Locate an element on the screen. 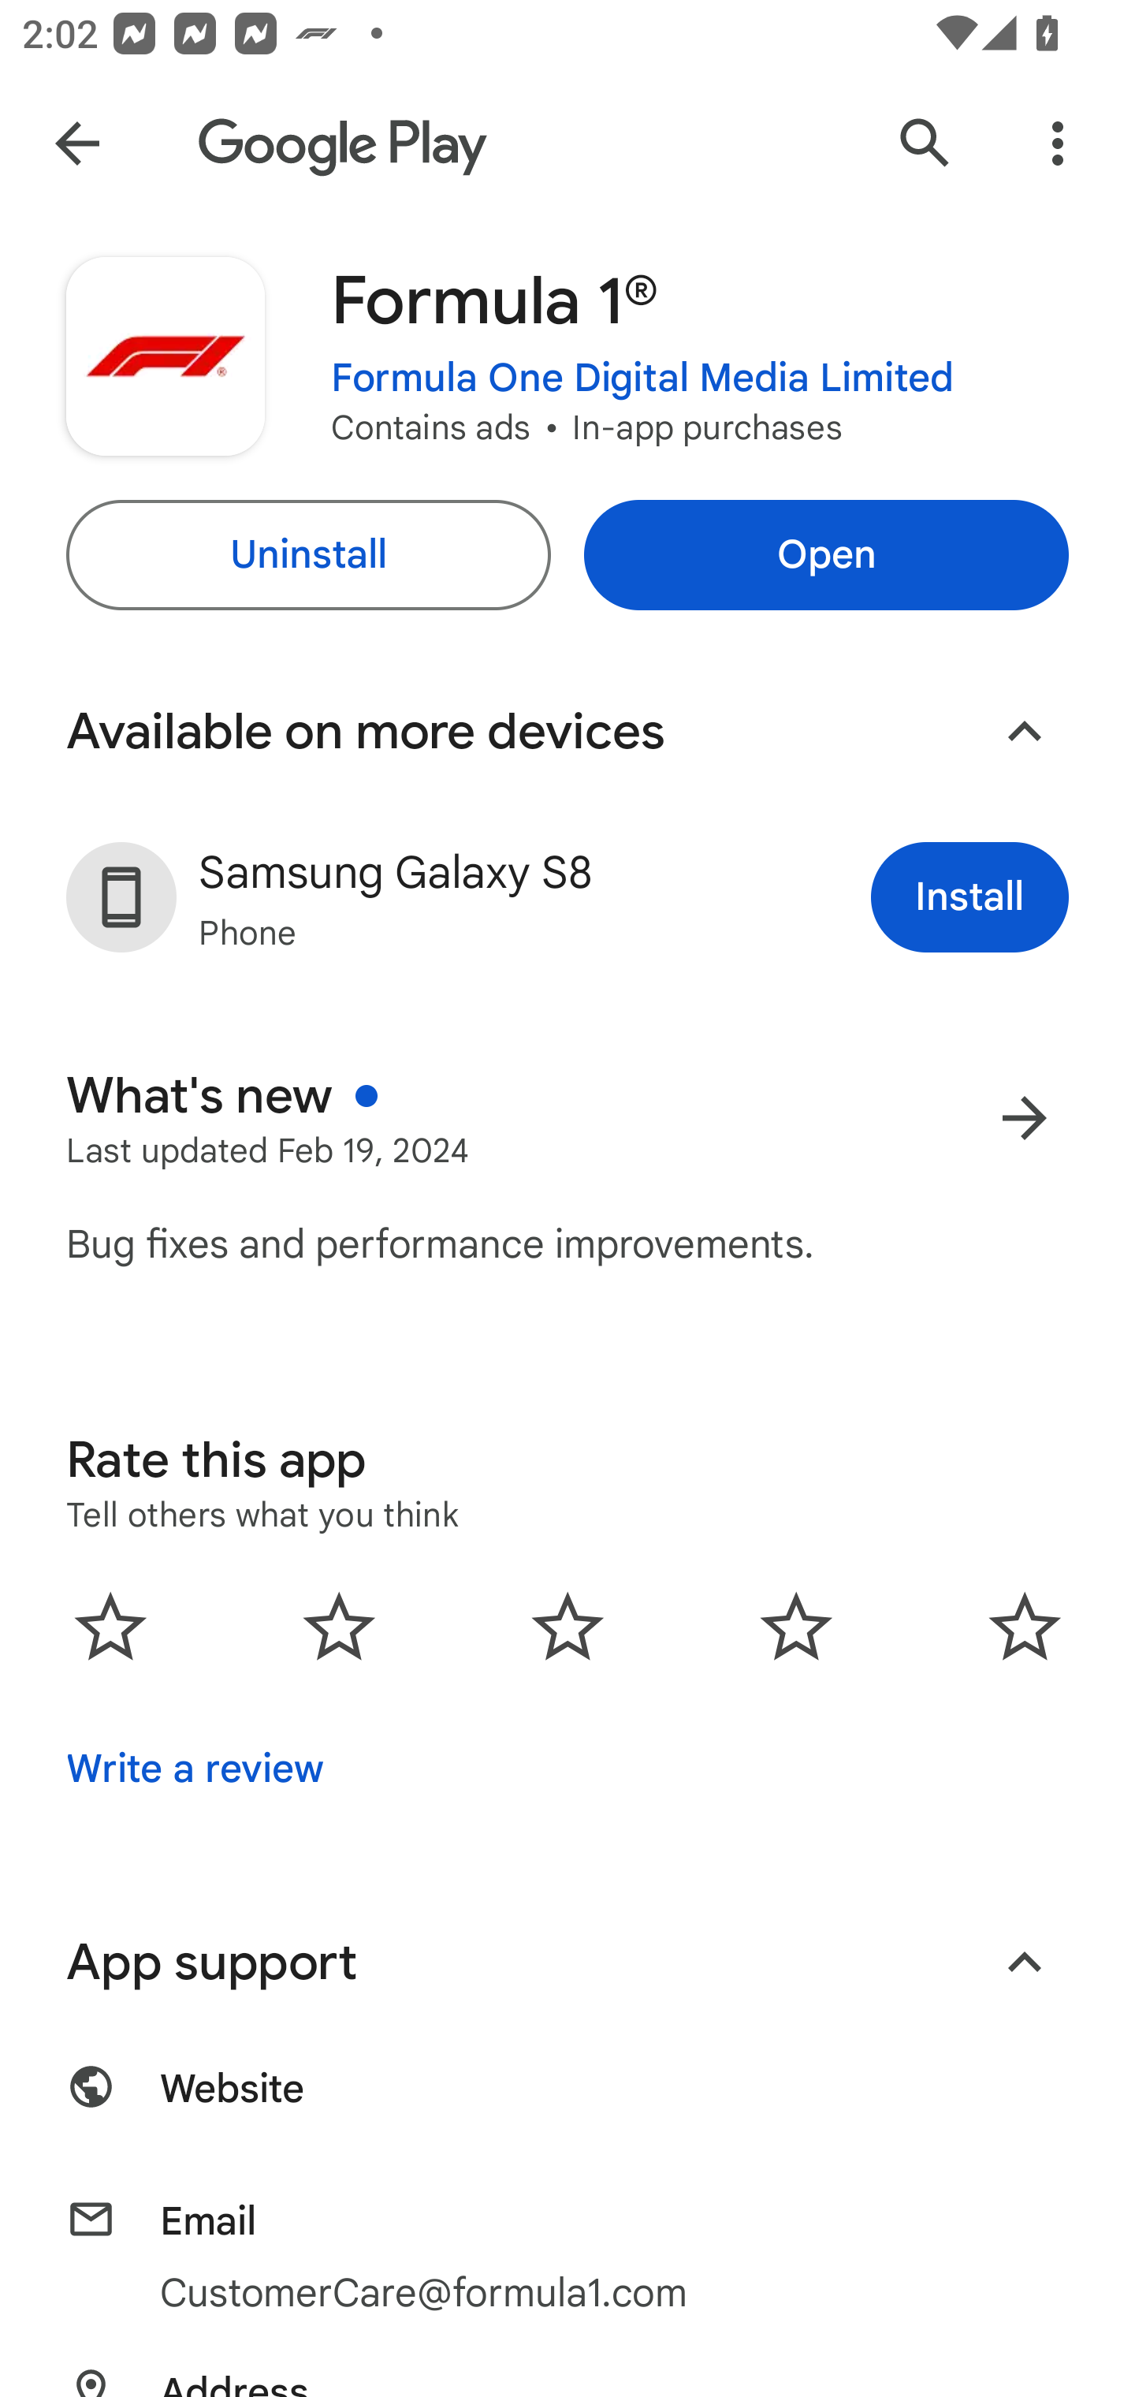  More results for What's new is located at coordinates (1024, 1118).